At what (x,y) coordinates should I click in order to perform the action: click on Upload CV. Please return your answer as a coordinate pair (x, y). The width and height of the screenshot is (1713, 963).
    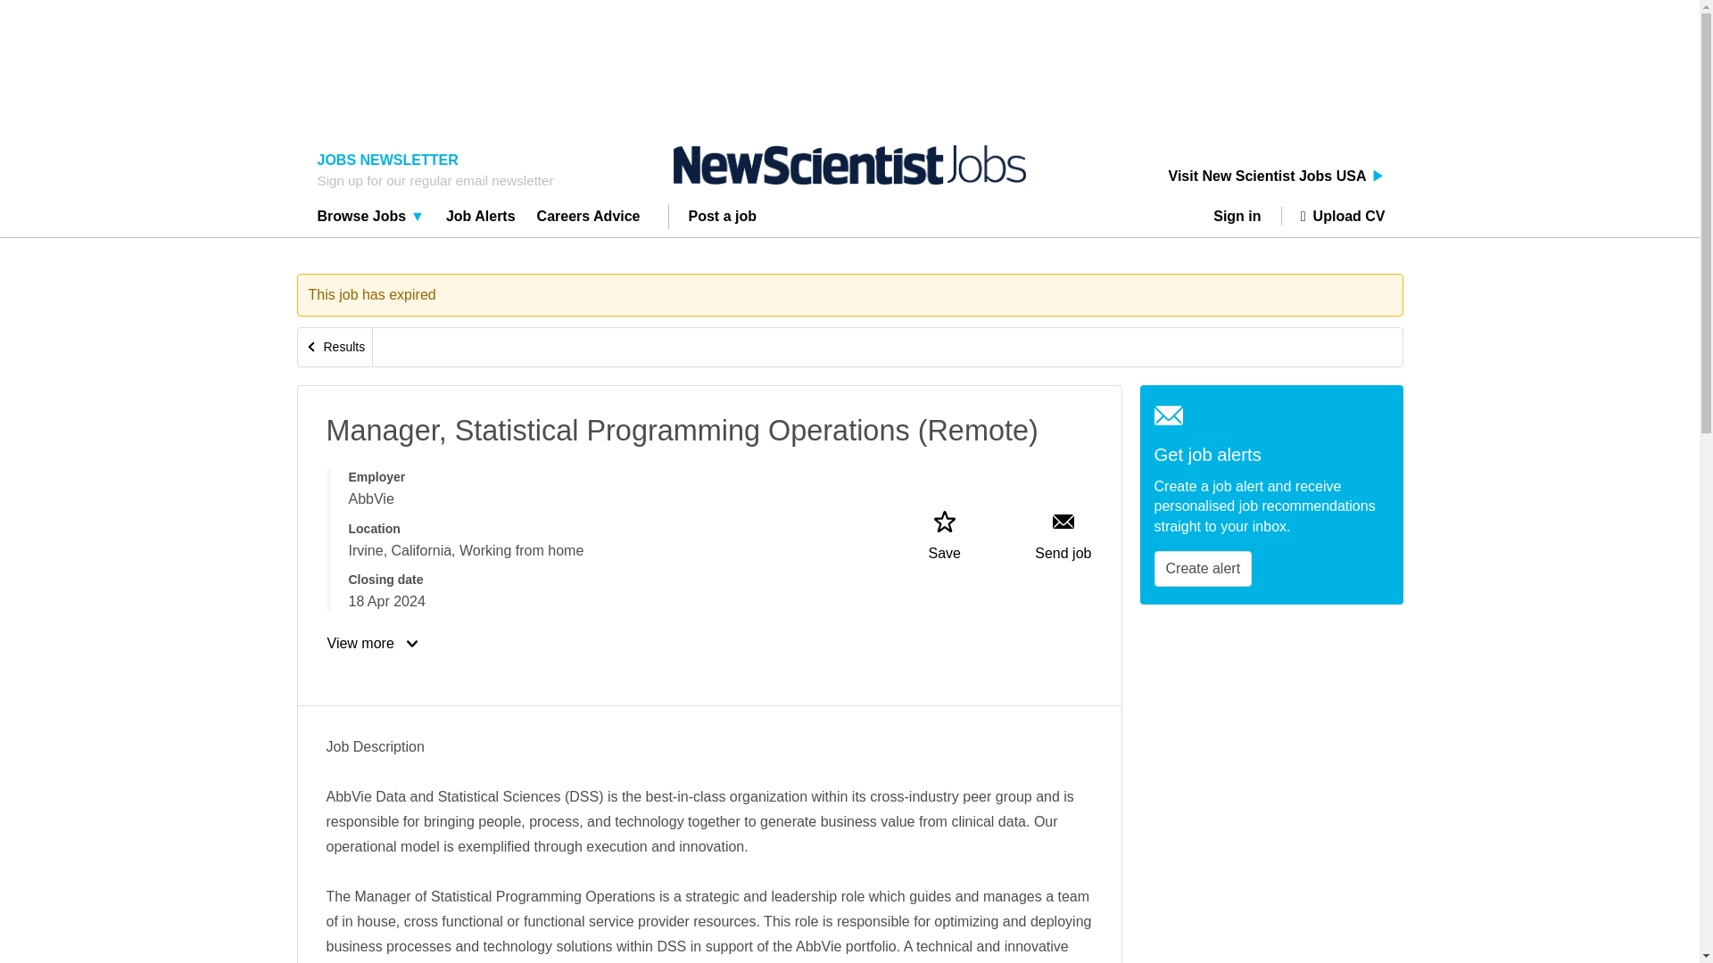
    Looking at the image, I should click on (1333, 216).